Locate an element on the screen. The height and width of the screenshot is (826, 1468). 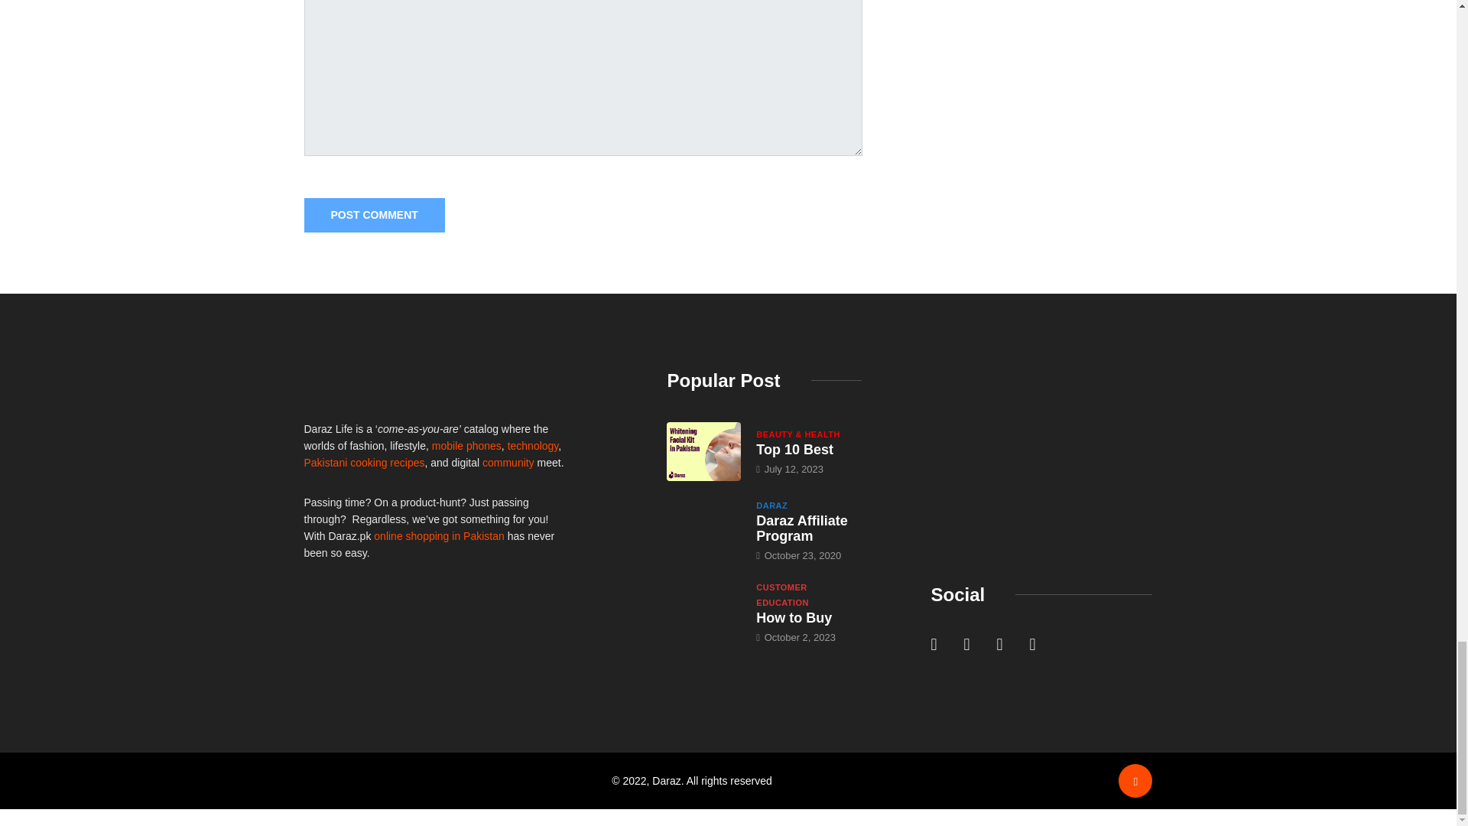
Post Comment is located at coordinates (374, 215).